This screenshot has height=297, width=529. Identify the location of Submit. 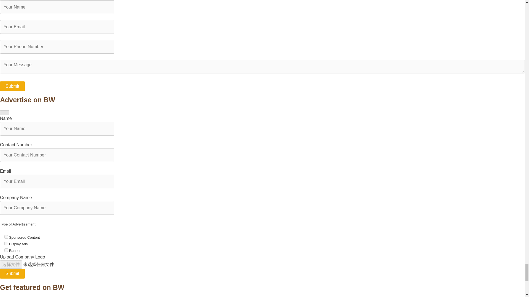
(12, 274).